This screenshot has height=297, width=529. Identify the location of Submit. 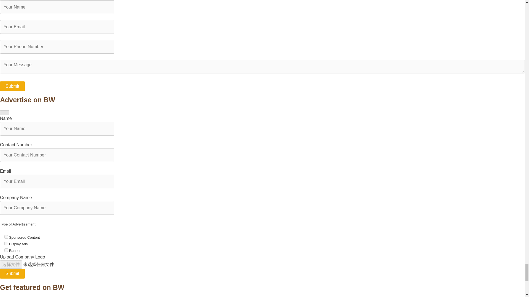
(12, 274).